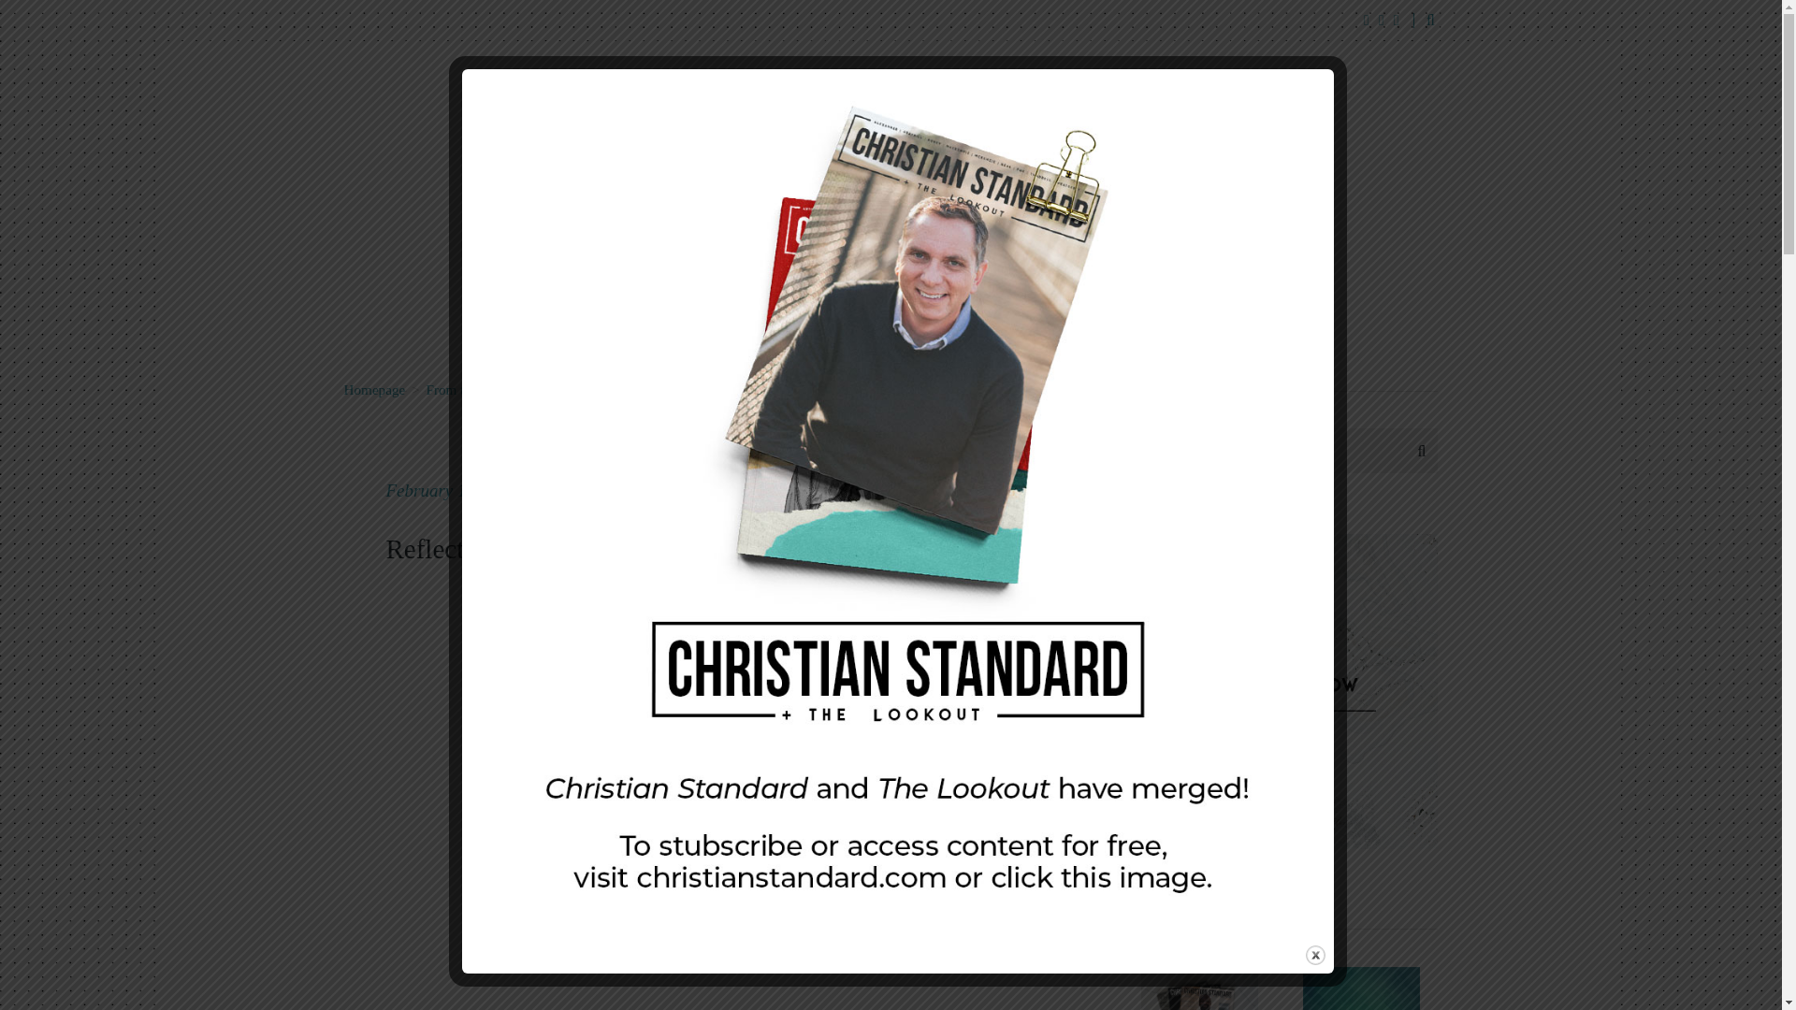 This screenshot has width=1796, height=1010. What do you see at coordinates (455, 490) in the screenshot?
I see `February 17, 2013` at bounding box center [455, 490].